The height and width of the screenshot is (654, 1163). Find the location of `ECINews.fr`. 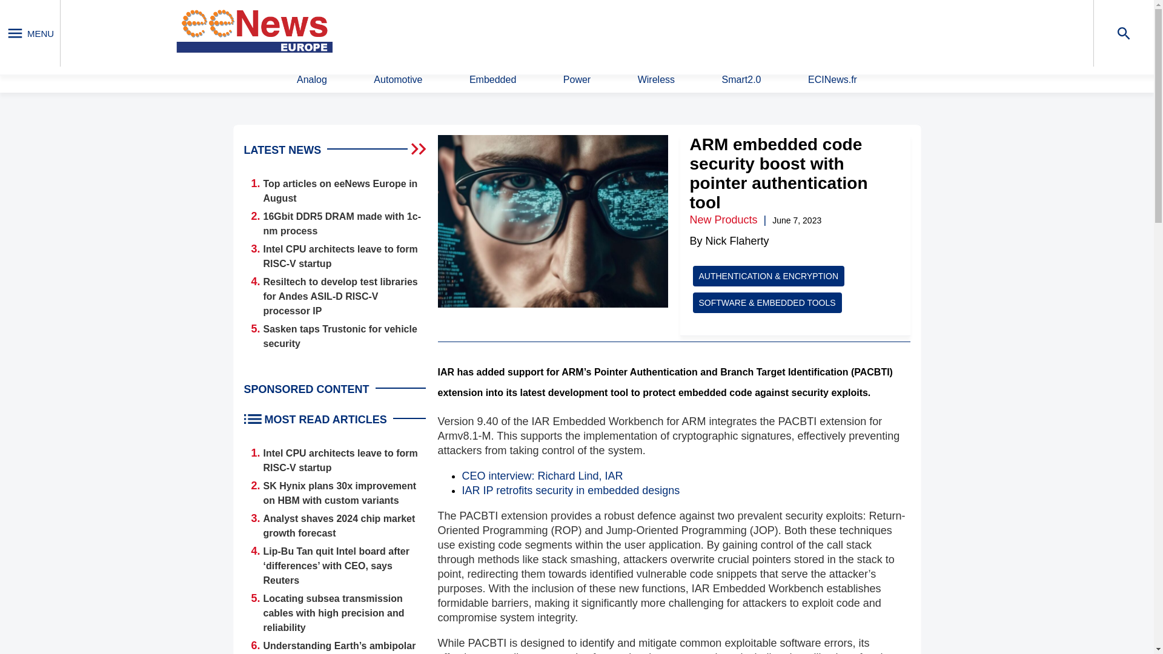

ECINews.fr is located at coordinates (832, 80).